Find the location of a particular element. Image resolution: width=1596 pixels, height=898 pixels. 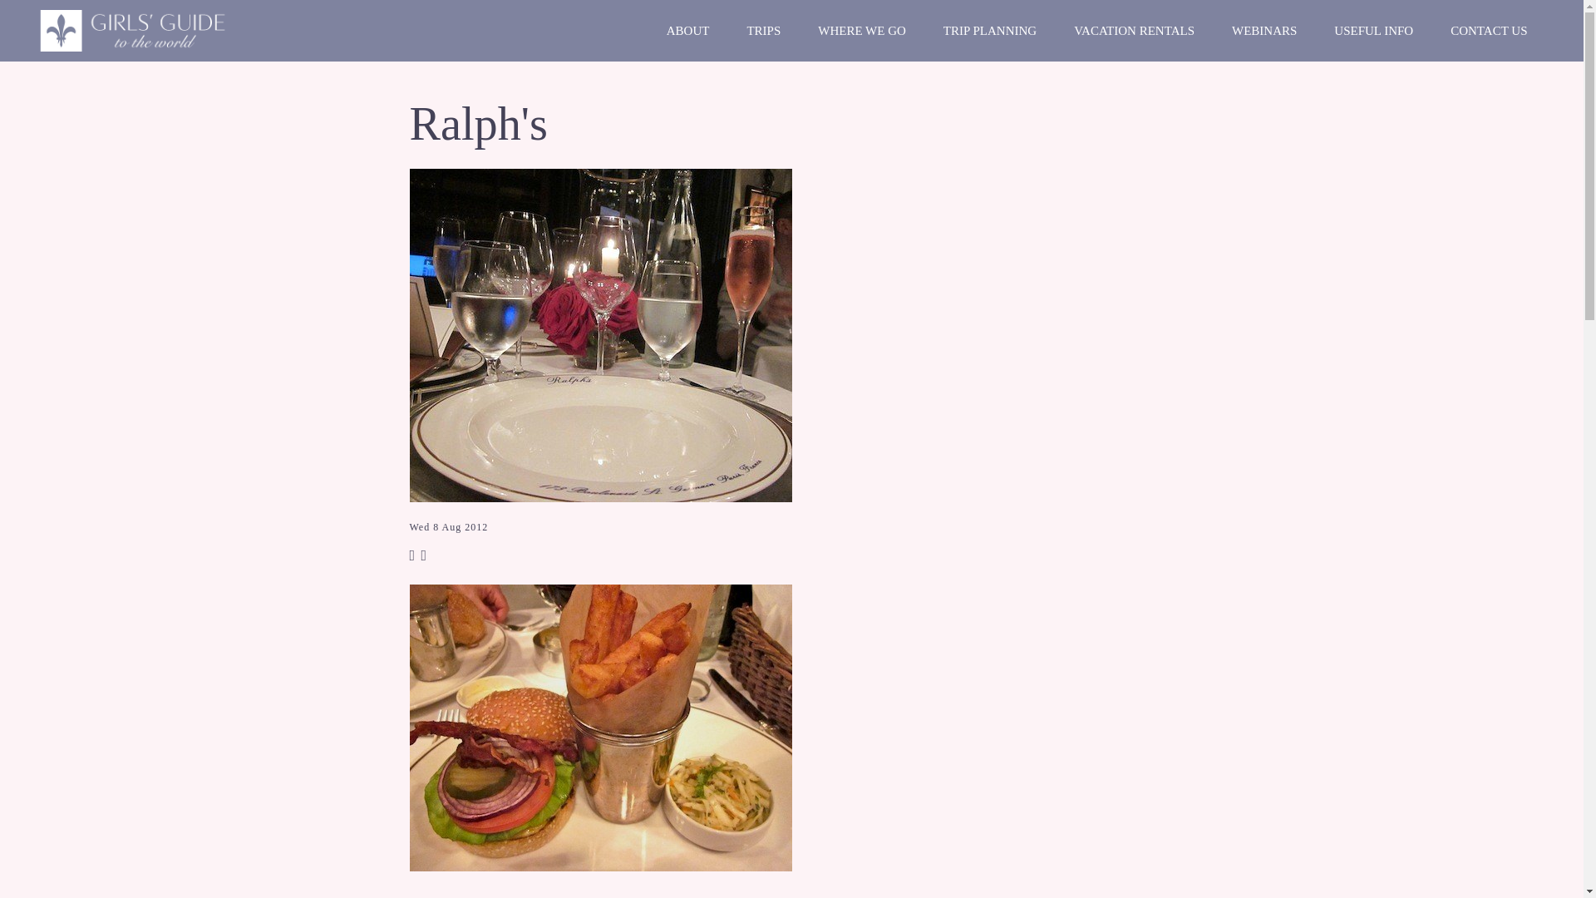

WEBINARS is located at coordinates (1263, 31).